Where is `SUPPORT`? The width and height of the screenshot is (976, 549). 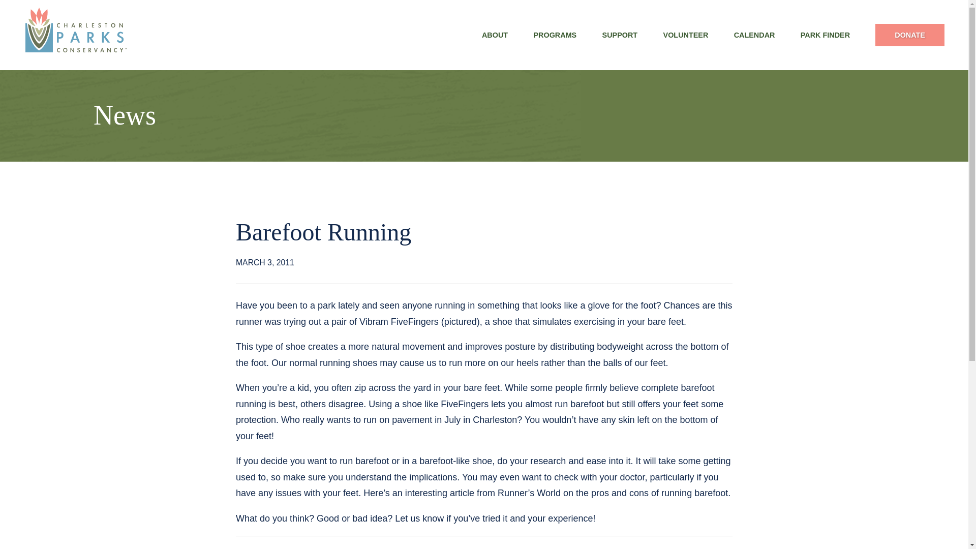 SUPPORT is located at coordinates (619, 35).